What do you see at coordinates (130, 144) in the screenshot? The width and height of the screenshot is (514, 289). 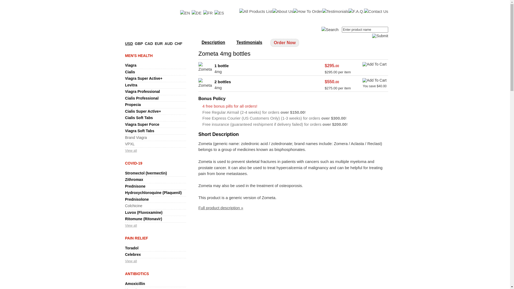 I see `VPXL` at bounding box center [130, 144].